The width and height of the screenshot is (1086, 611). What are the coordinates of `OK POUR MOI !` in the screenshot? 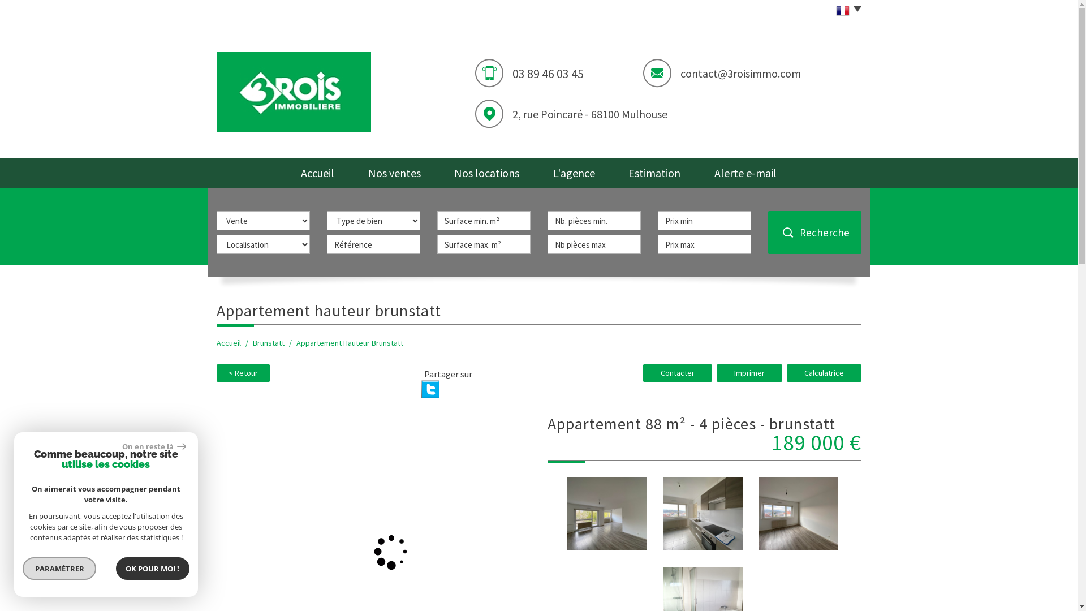 It's located at (153, 569).